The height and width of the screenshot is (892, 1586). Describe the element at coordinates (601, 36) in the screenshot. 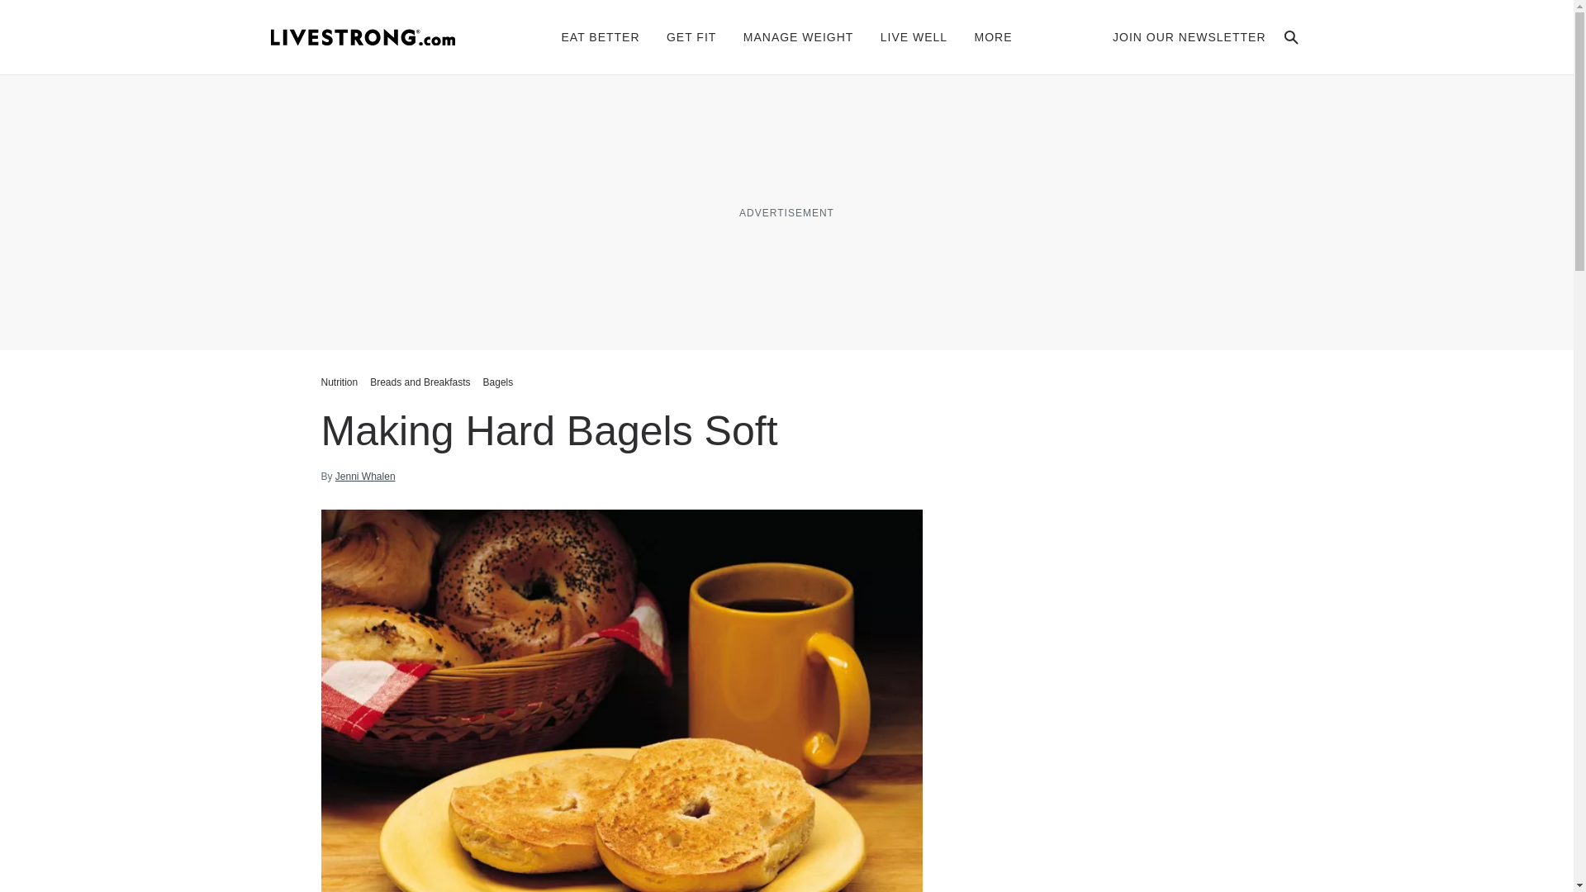

I see `EAT BETTER` at that location.